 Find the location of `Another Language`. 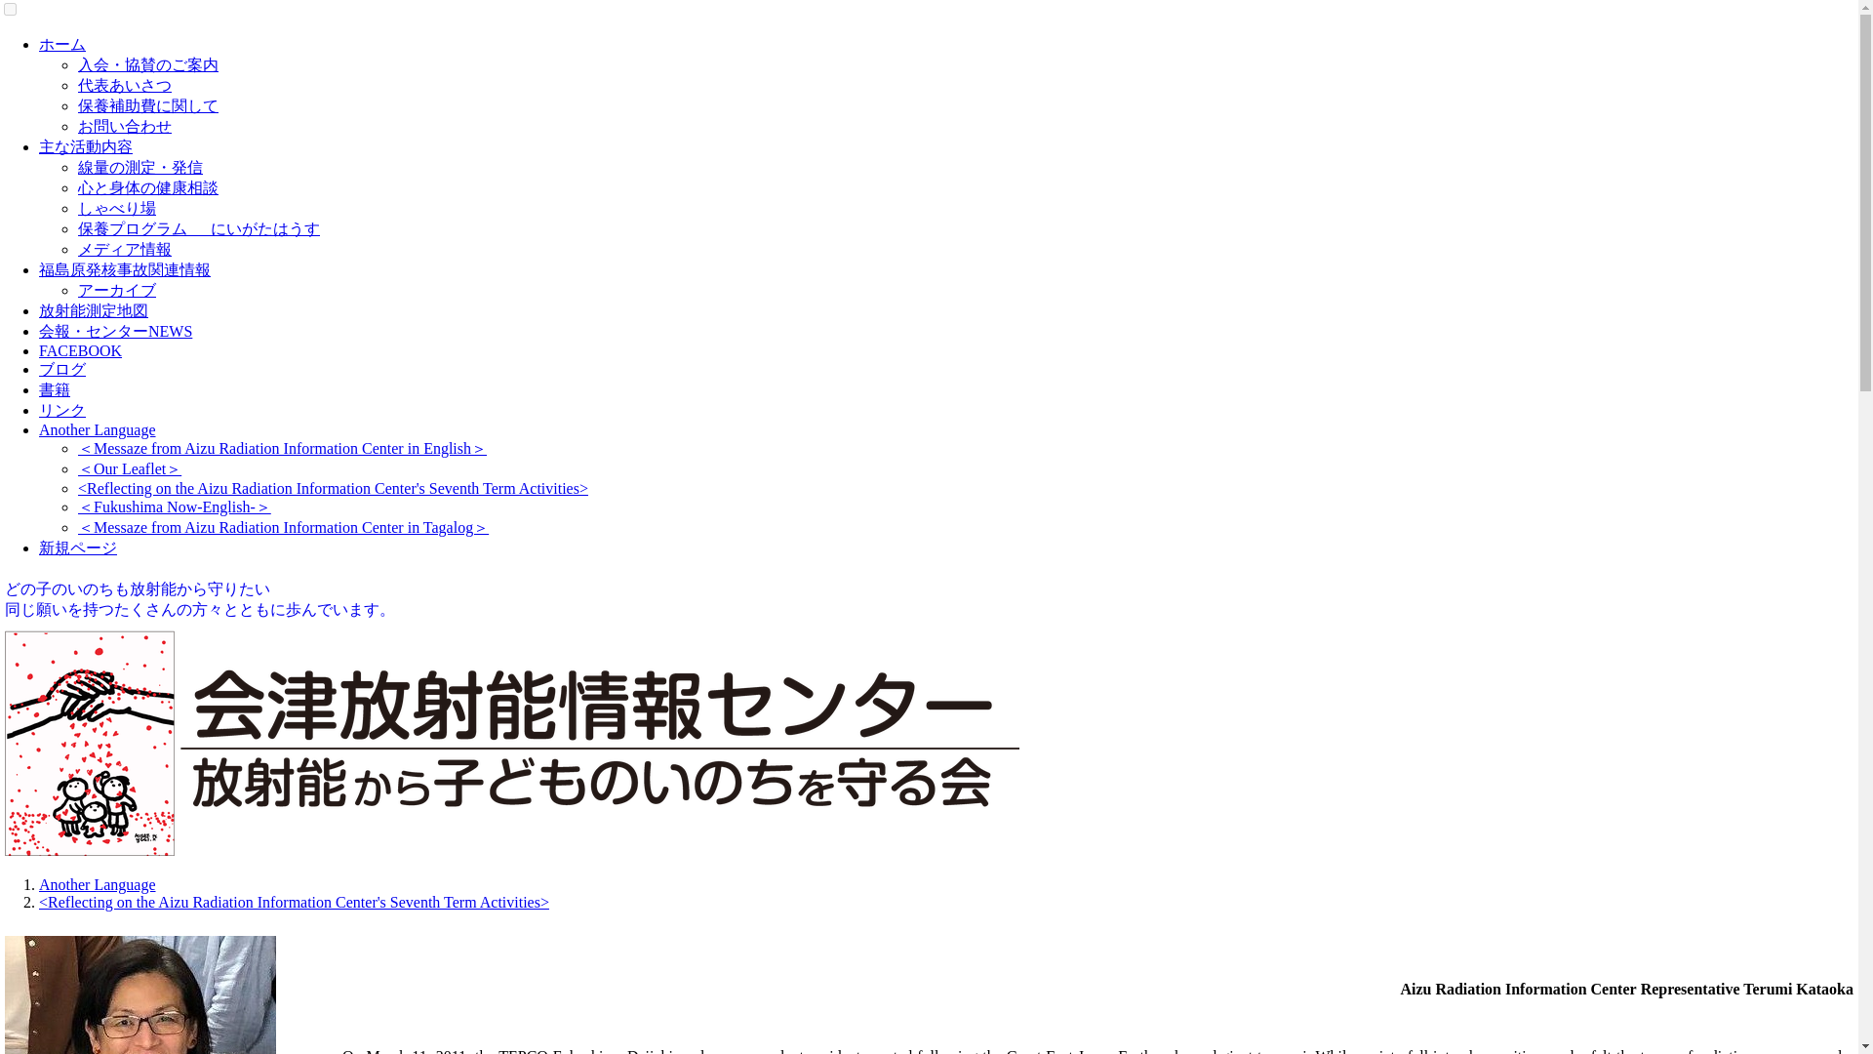

Another Language is located at coordinates (98, 429).